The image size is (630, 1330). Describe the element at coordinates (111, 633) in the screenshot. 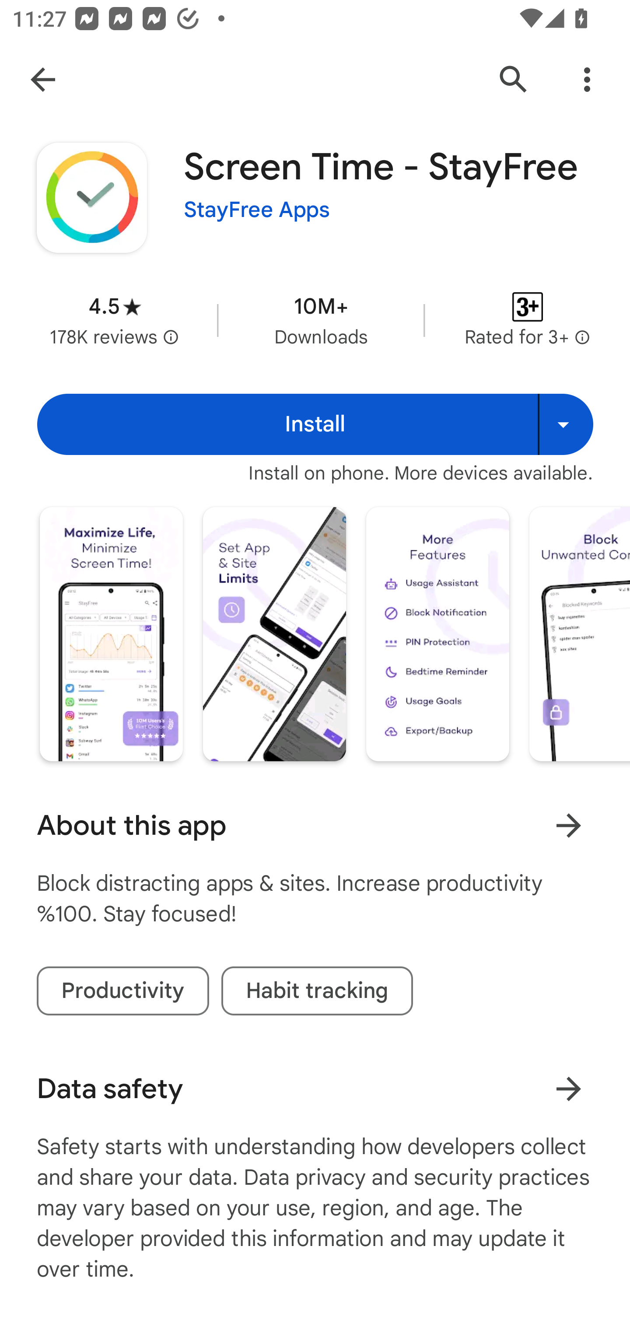

I see `Screenshot "1" of "7"` at that location.